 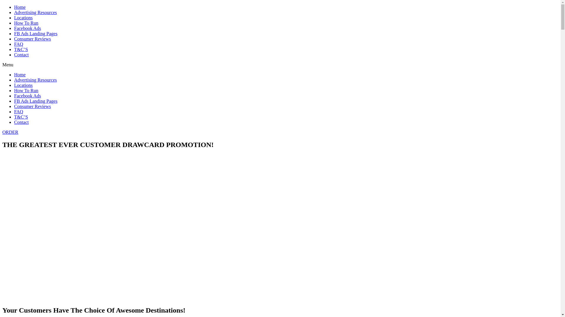 What do you see at coordinates (20, 7) in the screenshot?
I see `Home` at bounding box center [20, 7].